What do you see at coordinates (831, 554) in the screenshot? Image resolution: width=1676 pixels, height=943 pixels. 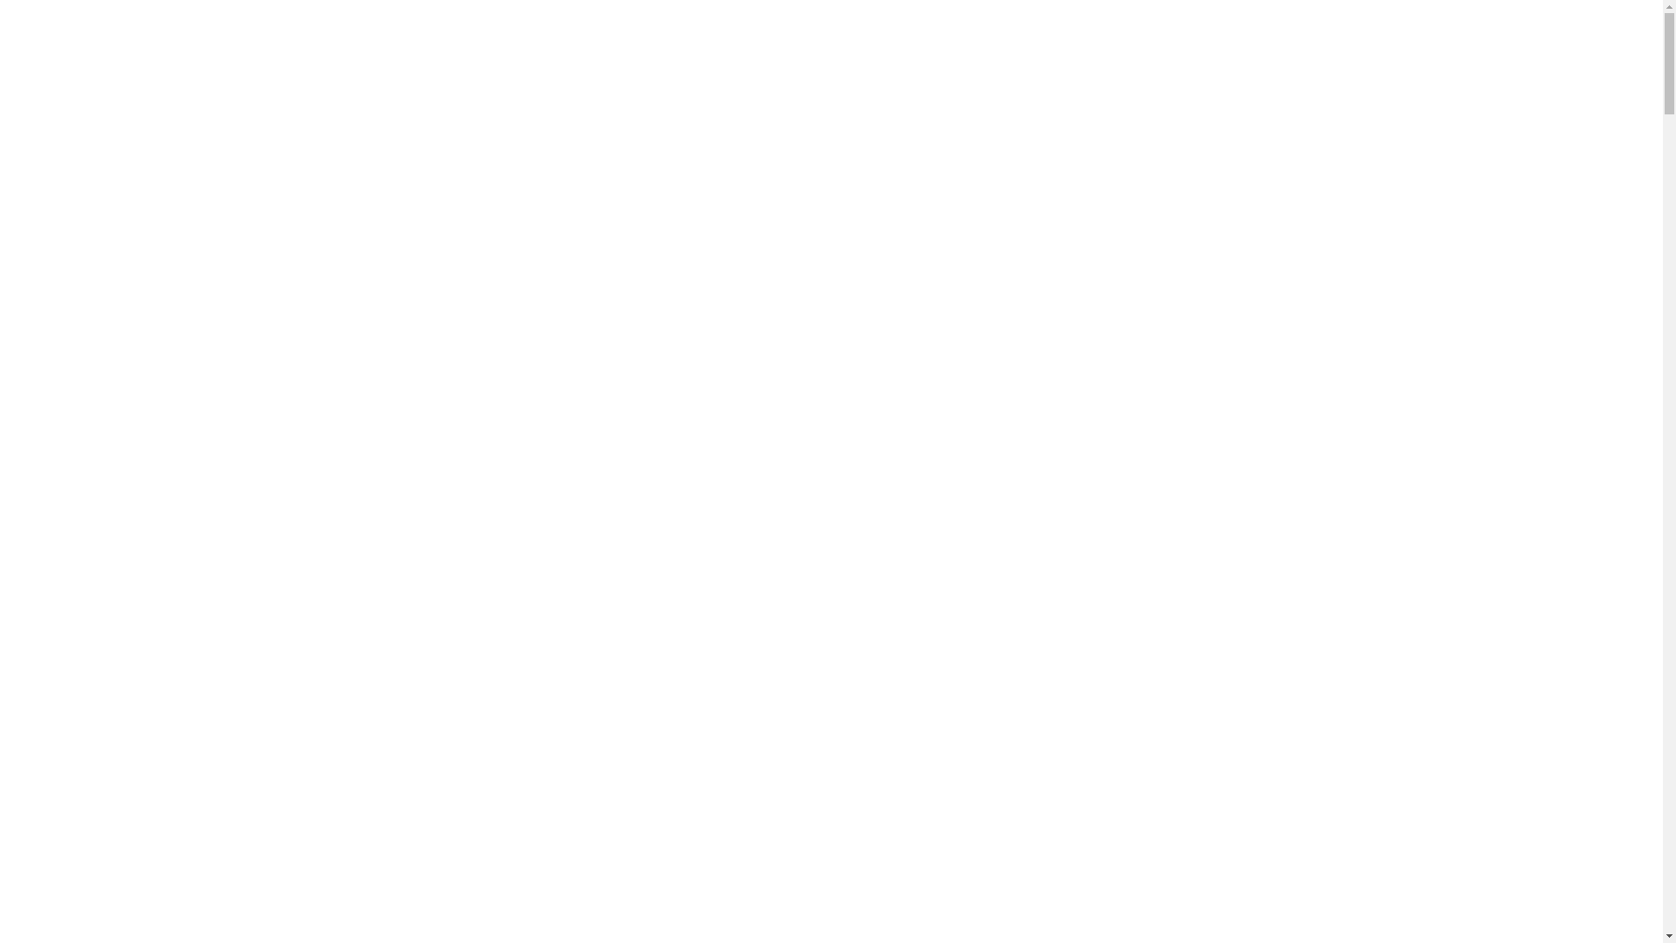 I see `MEHR INFO` at bounding box center [831, 554].